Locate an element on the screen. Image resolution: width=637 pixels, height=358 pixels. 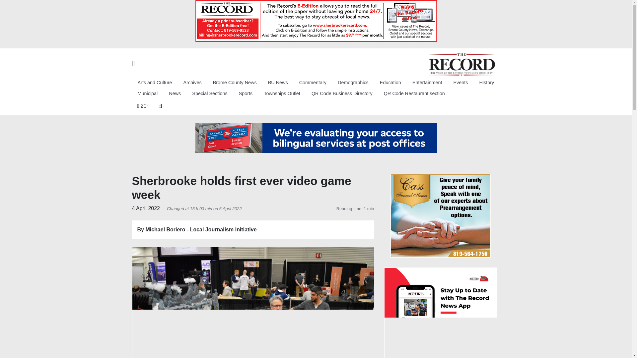
Arts and Culture is located at coordinates (155, 83).